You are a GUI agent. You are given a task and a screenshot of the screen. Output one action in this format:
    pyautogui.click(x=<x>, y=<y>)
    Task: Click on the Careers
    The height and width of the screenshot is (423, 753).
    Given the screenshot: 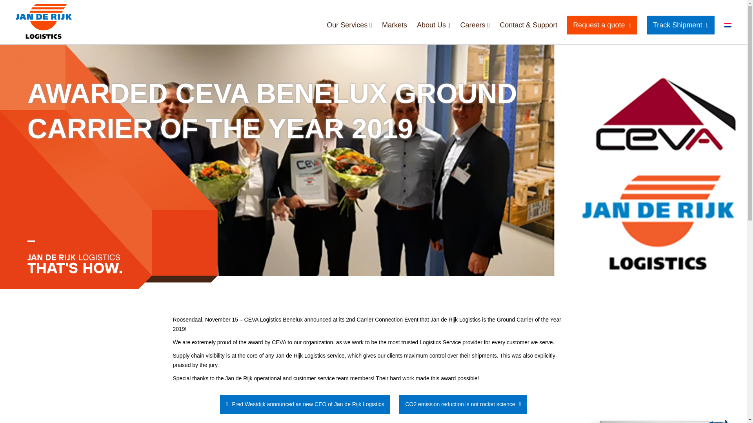 What is the action you would take?
    pyautogui.click(x=475, y=25)
    